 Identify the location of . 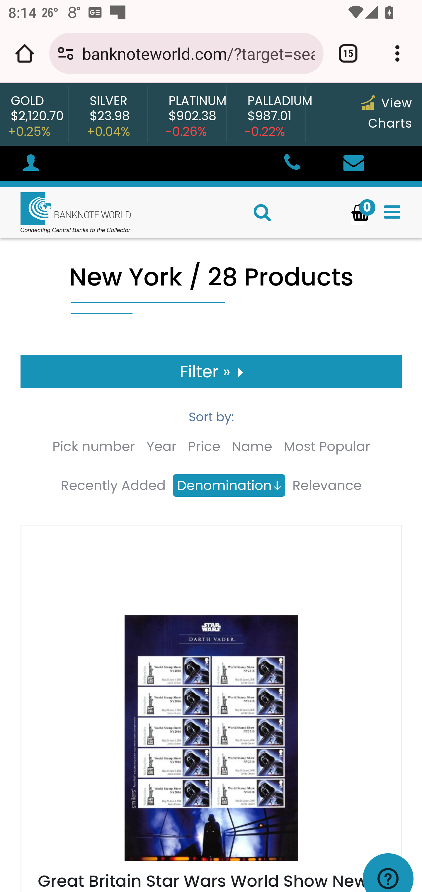
(353, 164).